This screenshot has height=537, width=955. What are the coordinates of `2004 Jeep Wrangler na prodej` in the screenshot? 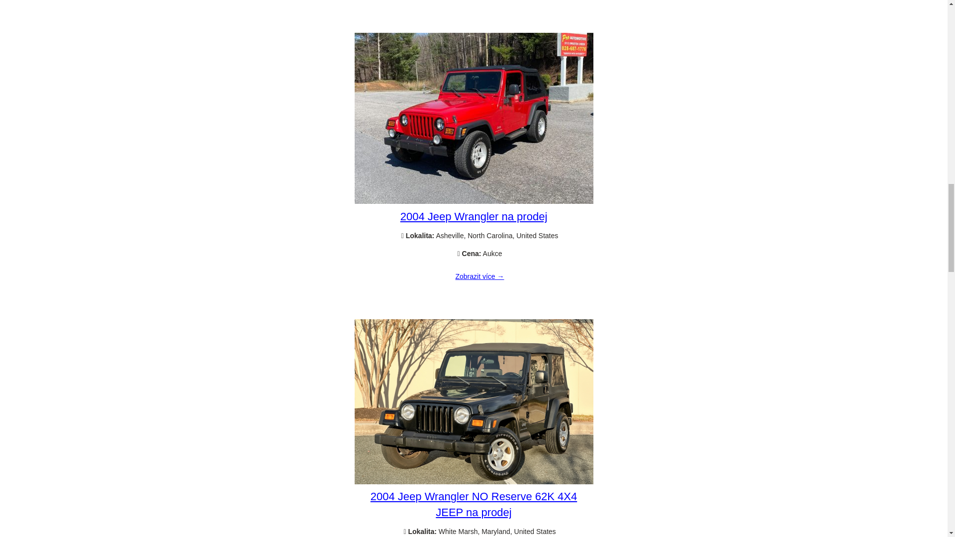 It's located at (474, 201).